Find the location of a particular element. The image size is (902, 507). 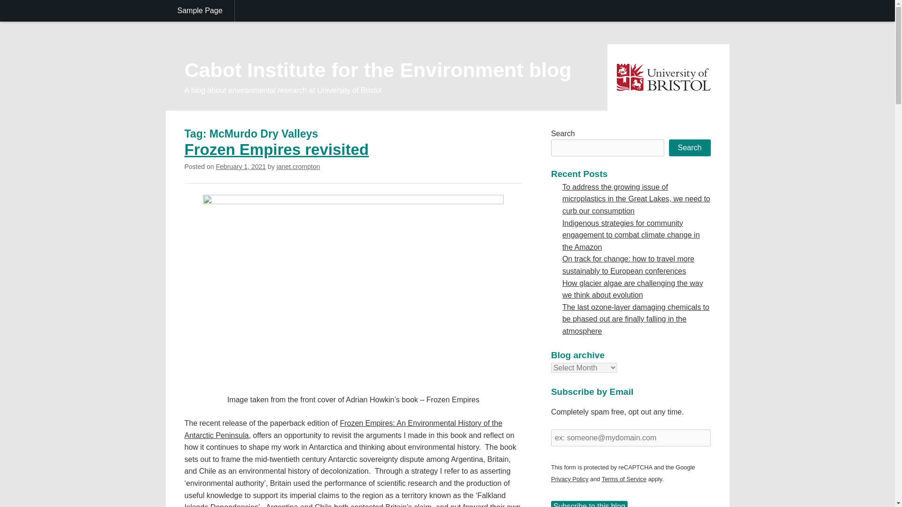

janet.crompton is located at coordinates (298, 166).